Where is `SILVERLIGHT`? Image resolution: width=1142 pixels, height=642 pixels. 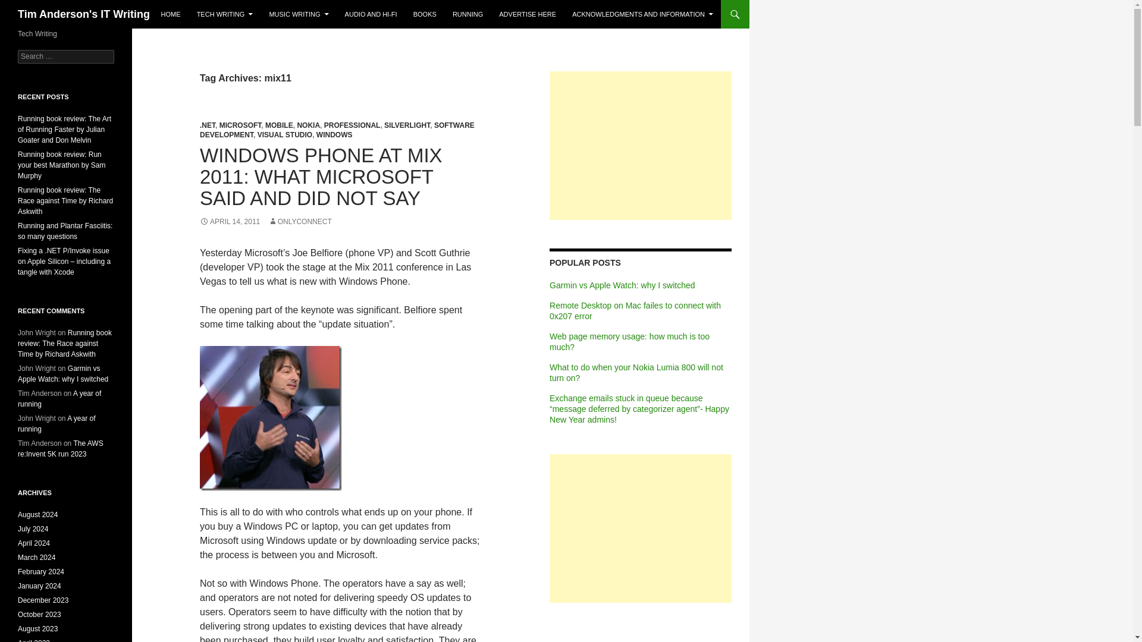
SILVERLIGHT is located at coordinates (407, 125).